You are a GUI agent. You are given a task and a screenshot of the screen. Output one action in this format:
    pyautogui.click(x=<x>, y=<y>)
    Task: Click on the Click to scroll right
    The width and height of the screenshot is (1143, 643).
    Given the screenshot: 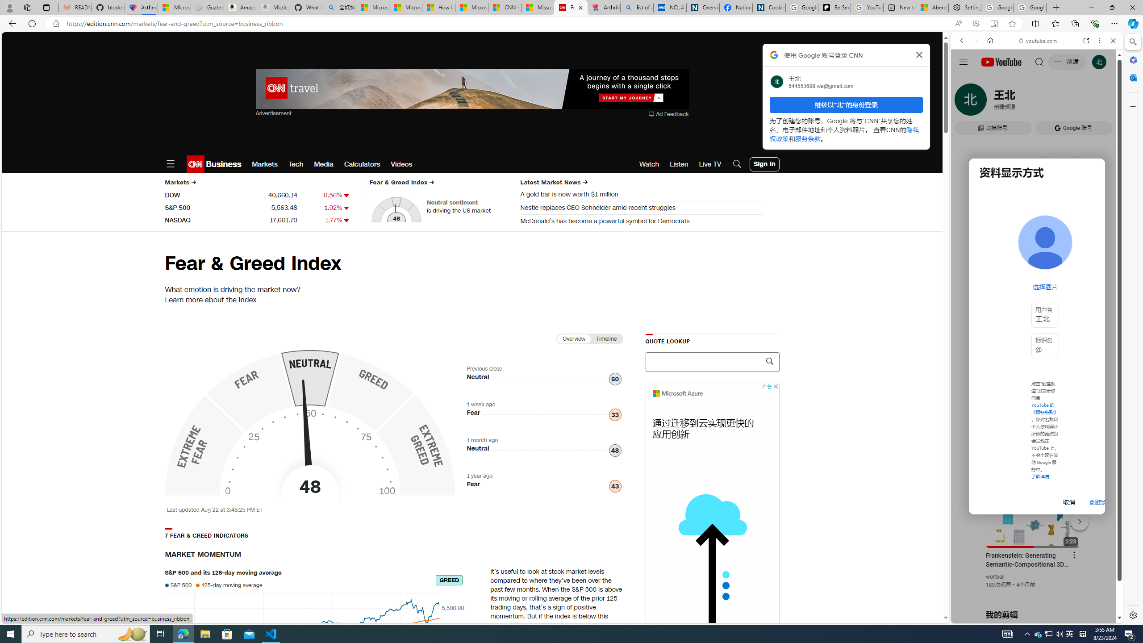 What is the action you would take?
    pyautogui.click(x=1105, y=359)
    